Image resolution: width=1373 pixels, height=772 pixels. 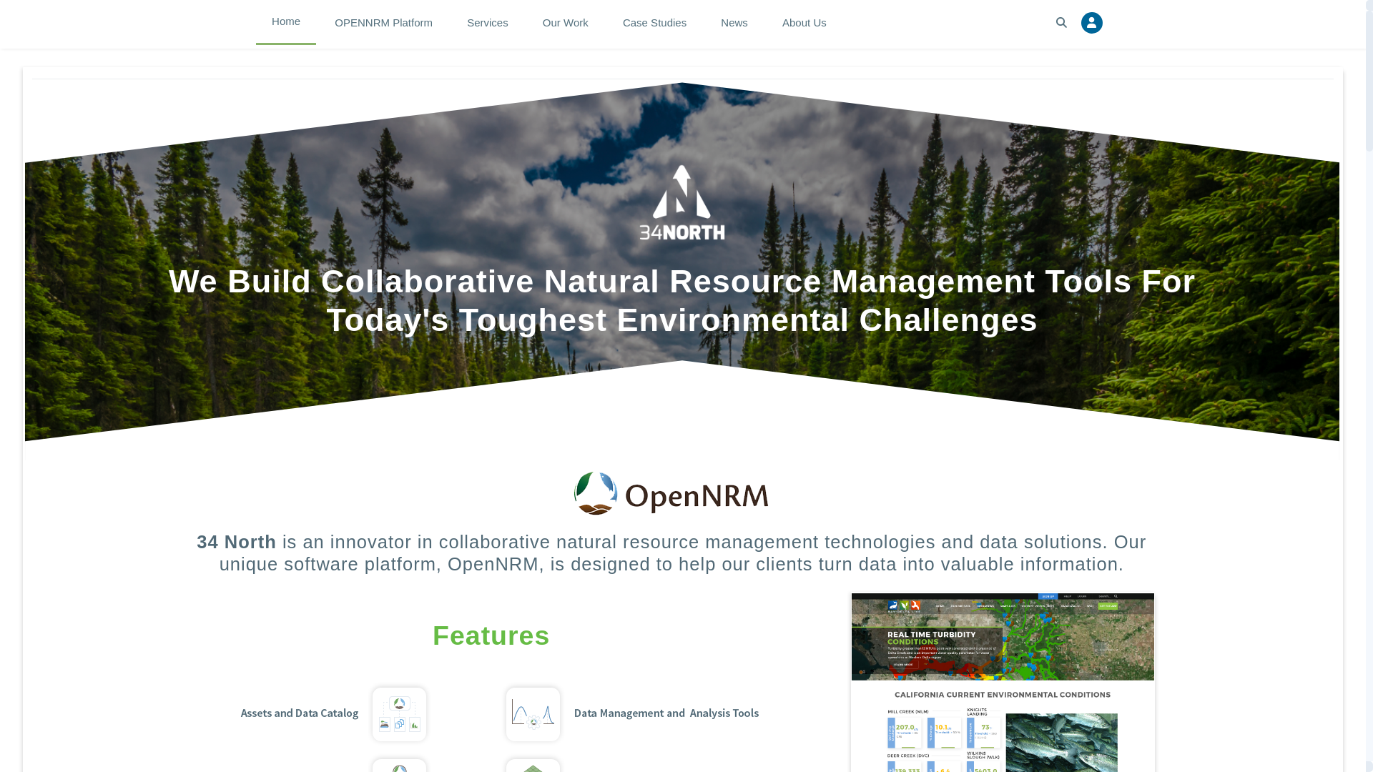 I want to click on Case Studies, so click(x=655, y=23).